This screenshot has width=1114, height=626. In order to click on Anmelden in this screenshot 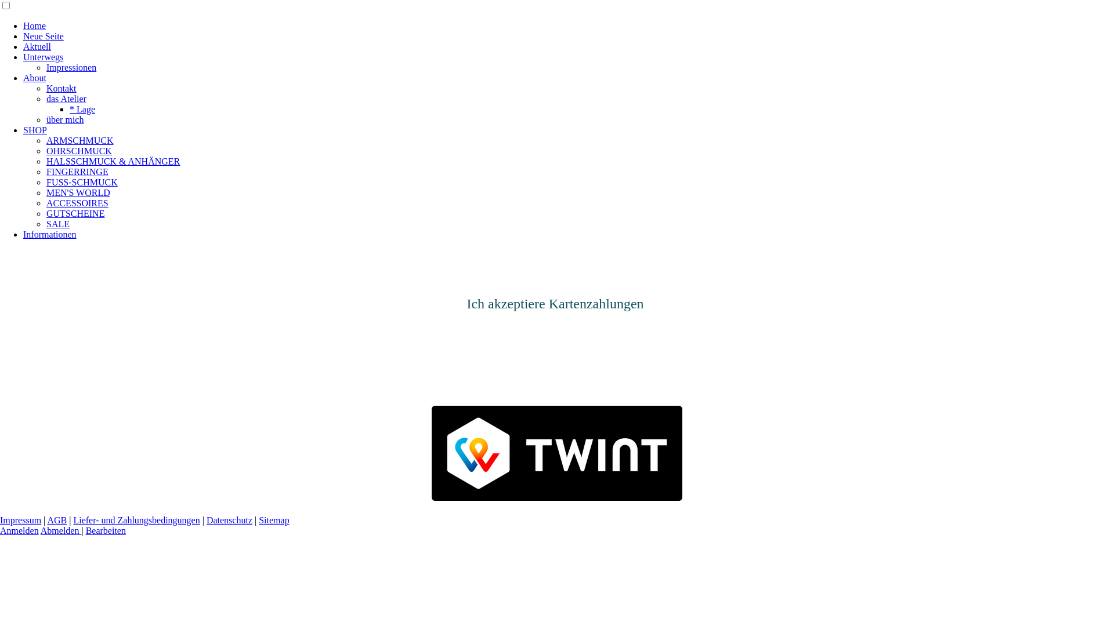, I will do `click(20, 531)`.